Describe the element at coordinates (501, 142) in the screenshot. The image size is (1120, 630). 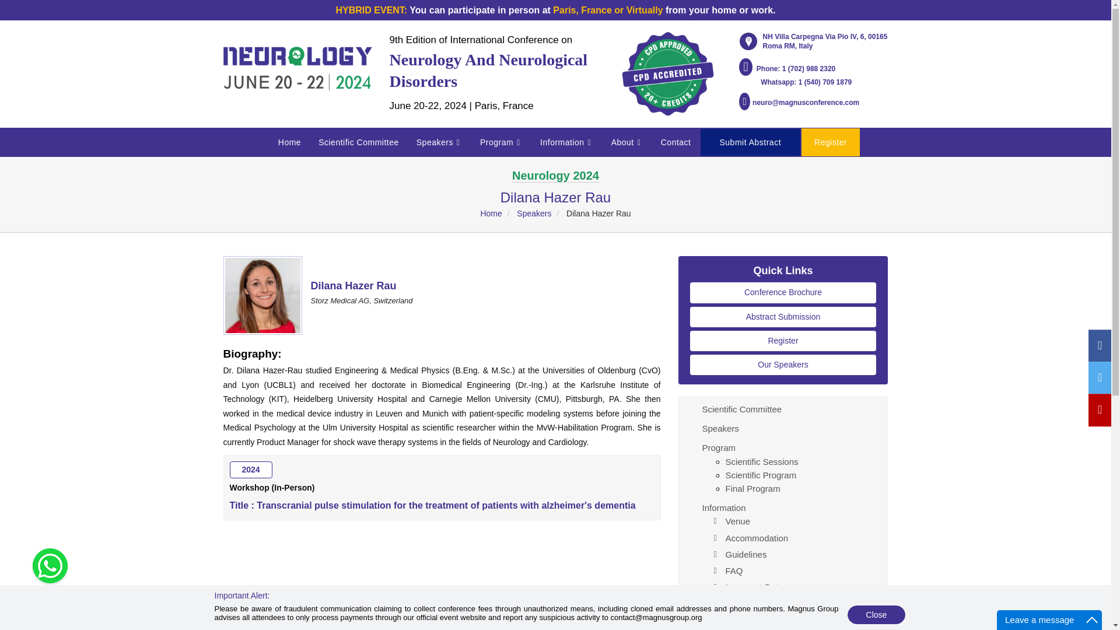
I see `Program` at that location.